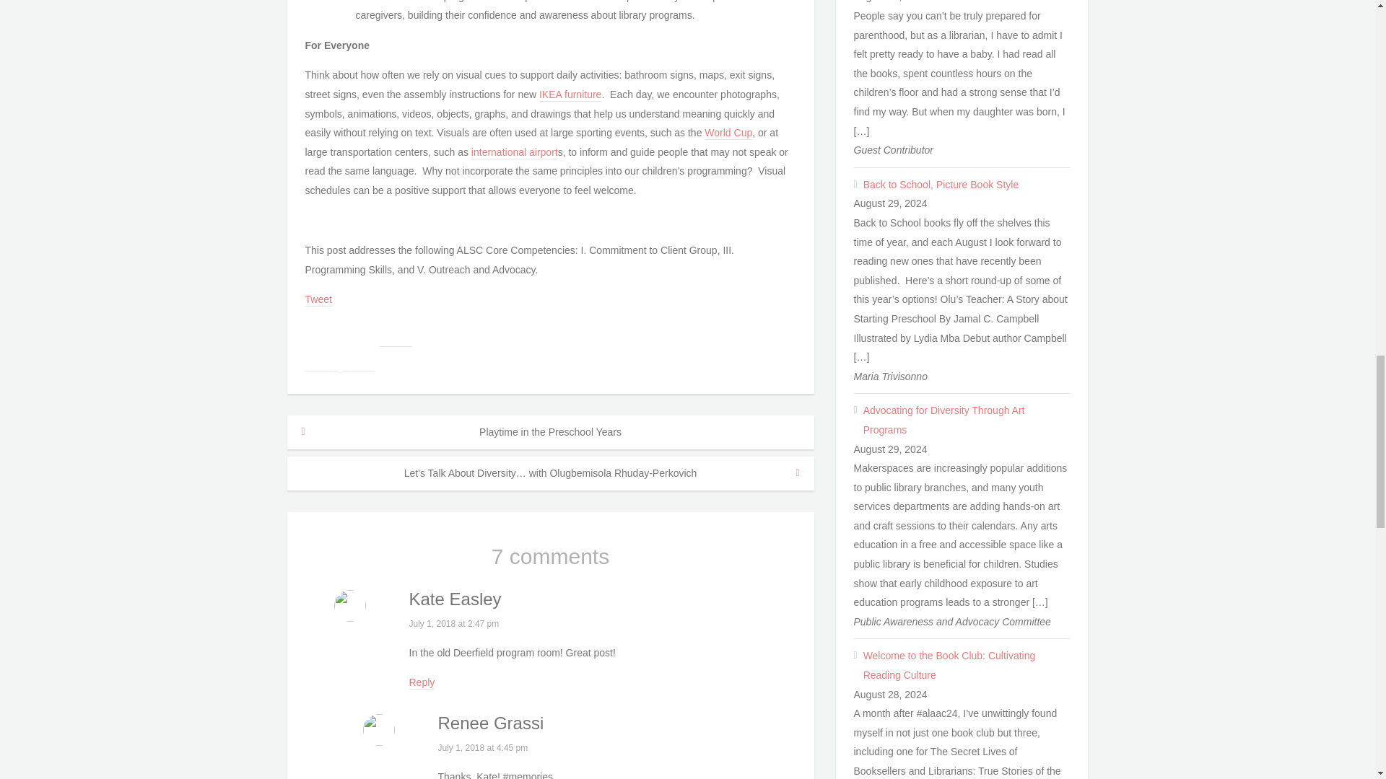 Image resolution: width=1386 pixels, height=779 pixels. Describe the element at coordinates (728, 133) in the screenshot. I see `World Cup` at that location.